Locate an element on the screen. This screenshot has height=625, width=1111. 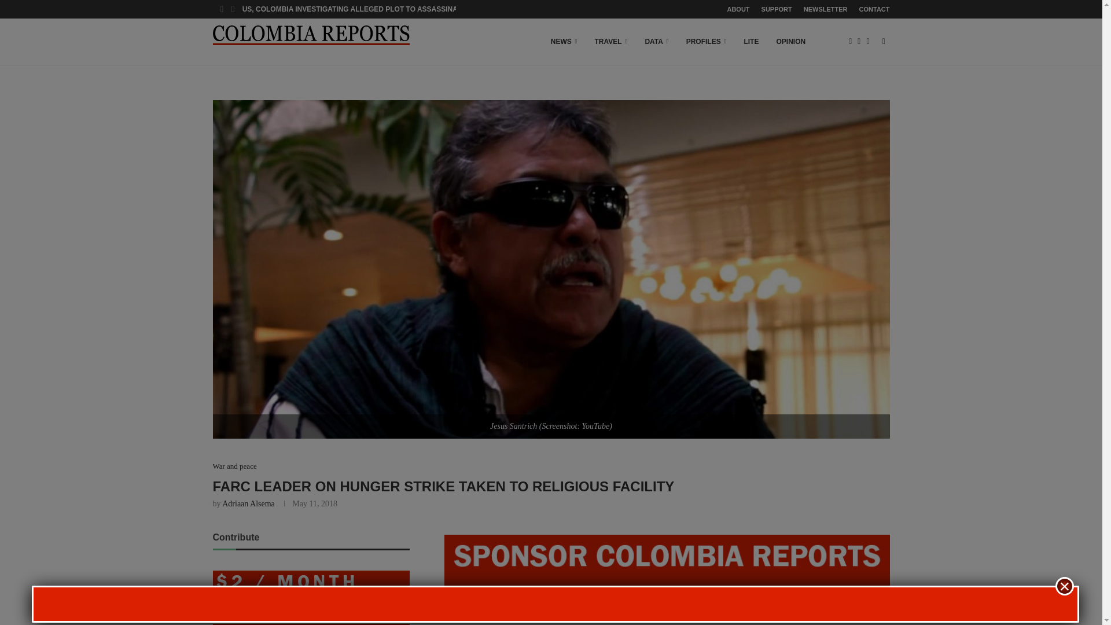
SUPPORT is located at coordinates (777, 9).